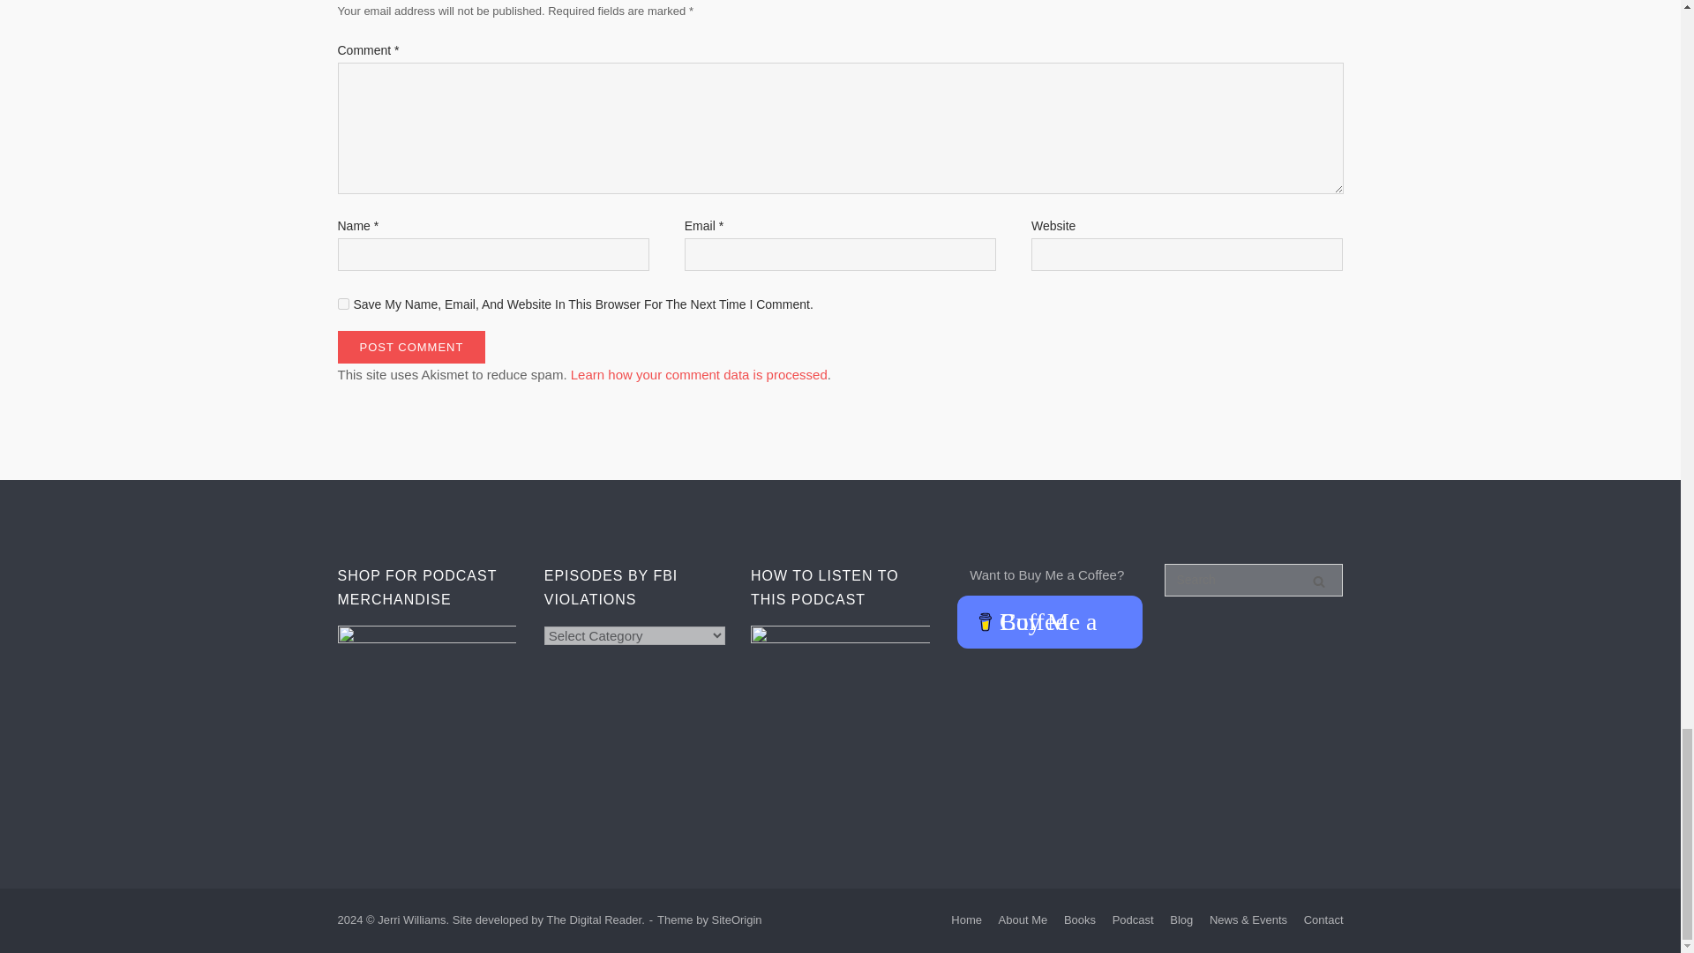 The height and width of the screenshot is (953, 1694). I want to click on How To Listen To This Podcast, so click(840, 715).